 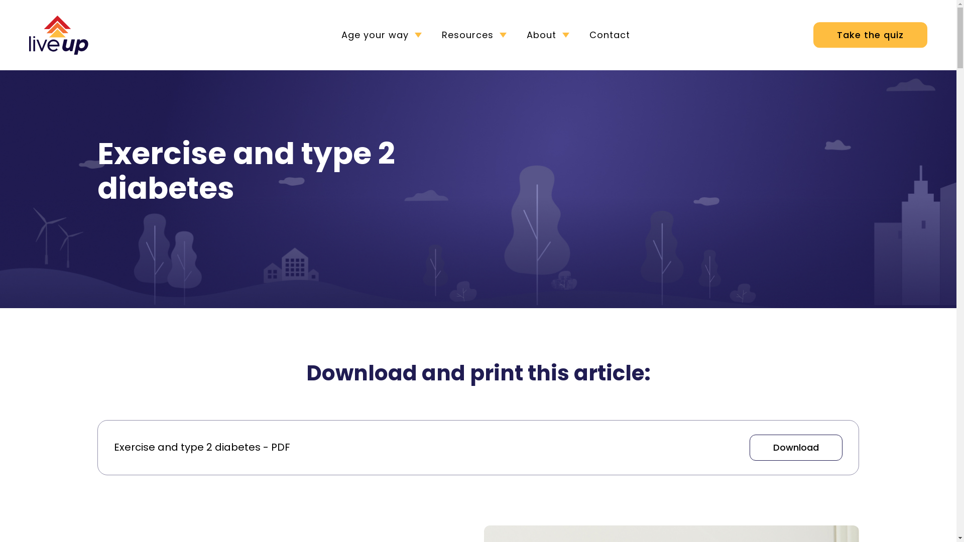 What do you see at coordinates (610, 35) in the screenshot?
I see `Contact` at bounding box center [610, 35].